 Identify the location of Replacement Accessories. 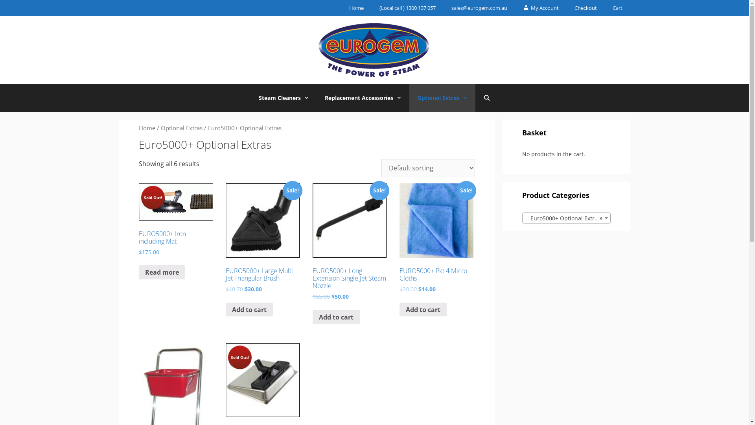
(363, 98).